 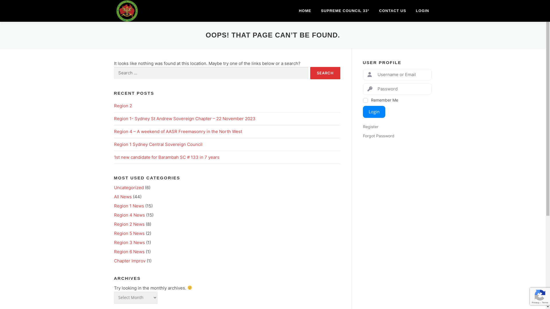 What do you see at coordinates (305, 11) in the screenshot?
I see `HOME` at bounding box center [305, 11].